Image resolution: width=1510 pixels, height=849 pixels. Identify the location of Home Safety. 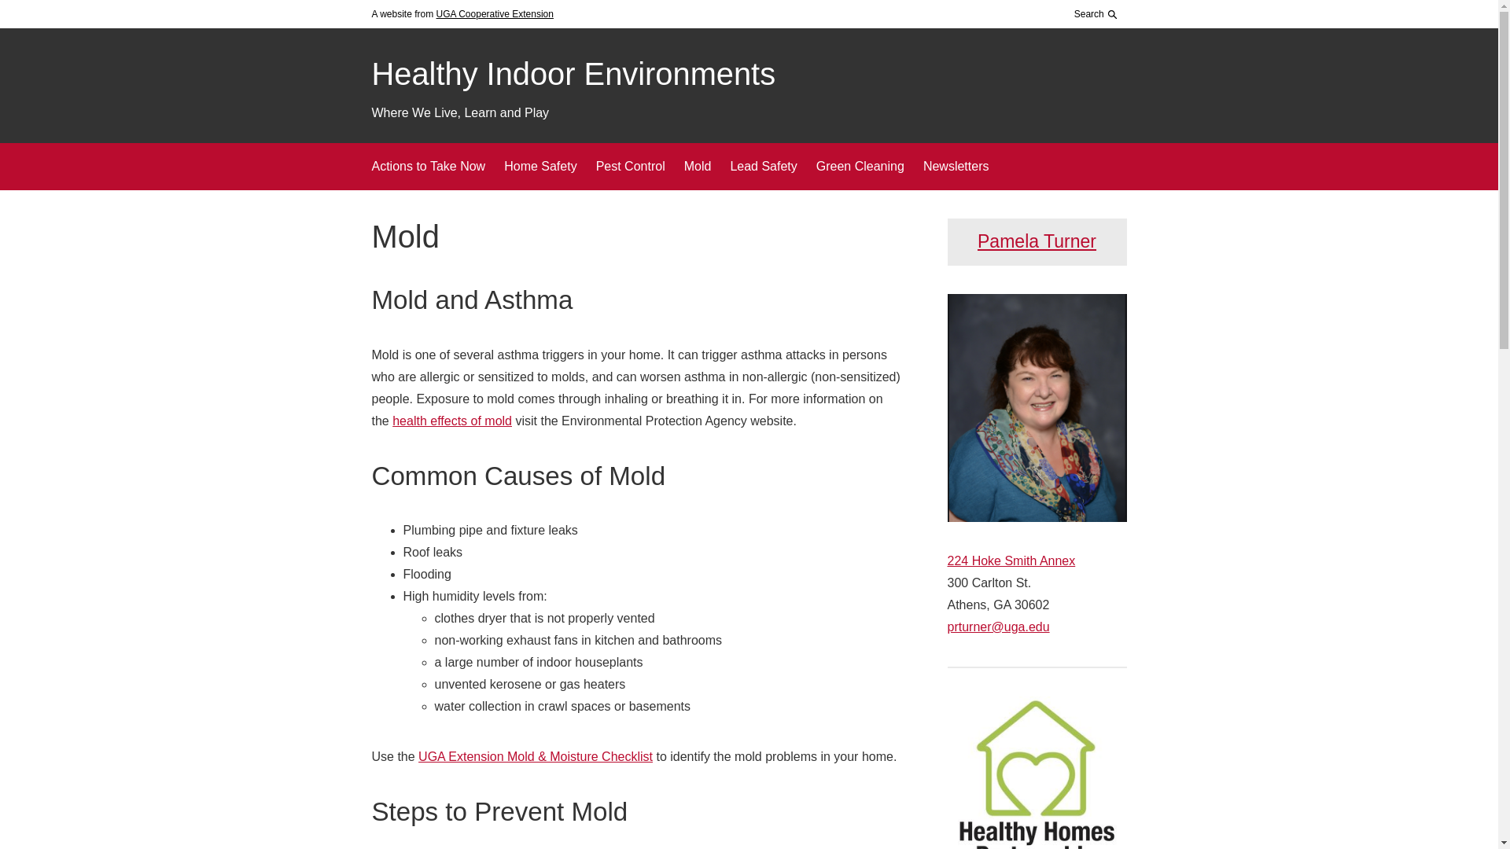
(540, 166).